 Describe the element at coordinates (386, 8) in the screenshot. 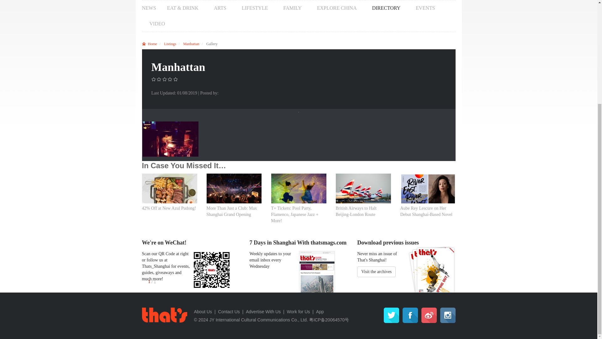

I see `DIRECTORY` at that location.